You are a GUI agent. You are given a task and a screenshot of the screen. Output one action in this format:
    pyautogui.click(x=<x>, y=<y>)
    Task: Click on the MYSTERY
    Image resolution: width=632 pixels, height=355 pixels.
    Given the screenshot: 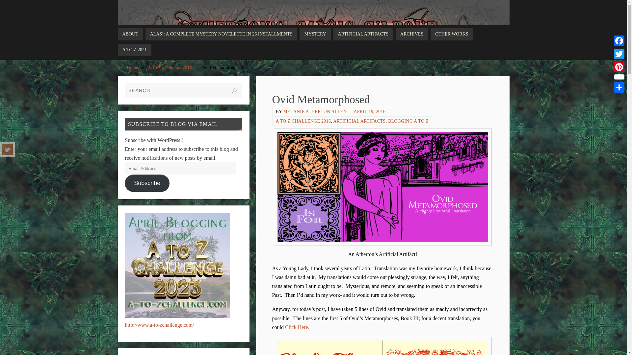 What is the action you would take?
    pyautogui.click(x=315, y=34)
    